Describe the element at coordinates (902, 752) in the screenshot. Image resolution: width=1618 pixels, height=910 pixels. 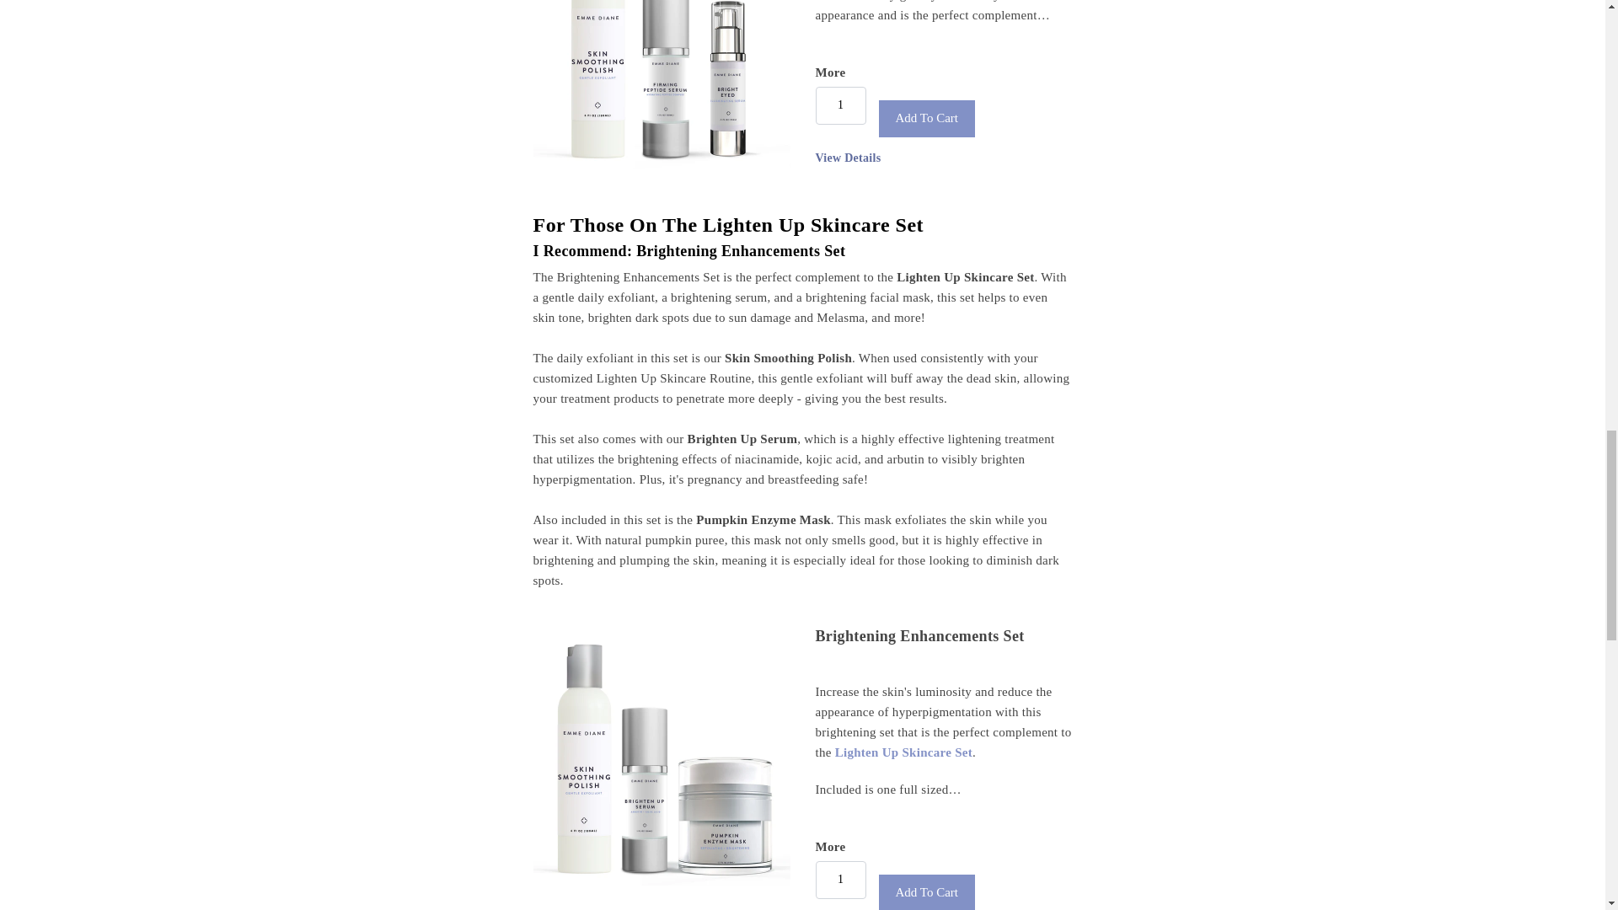
I see `Lighten Up Skincare Set` at that location.